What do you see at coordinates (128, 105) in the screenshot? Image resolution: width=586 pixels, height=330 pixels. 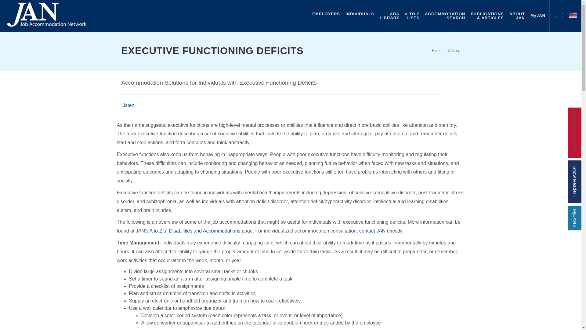 I see `Listen` at bounding box center [128, 105].